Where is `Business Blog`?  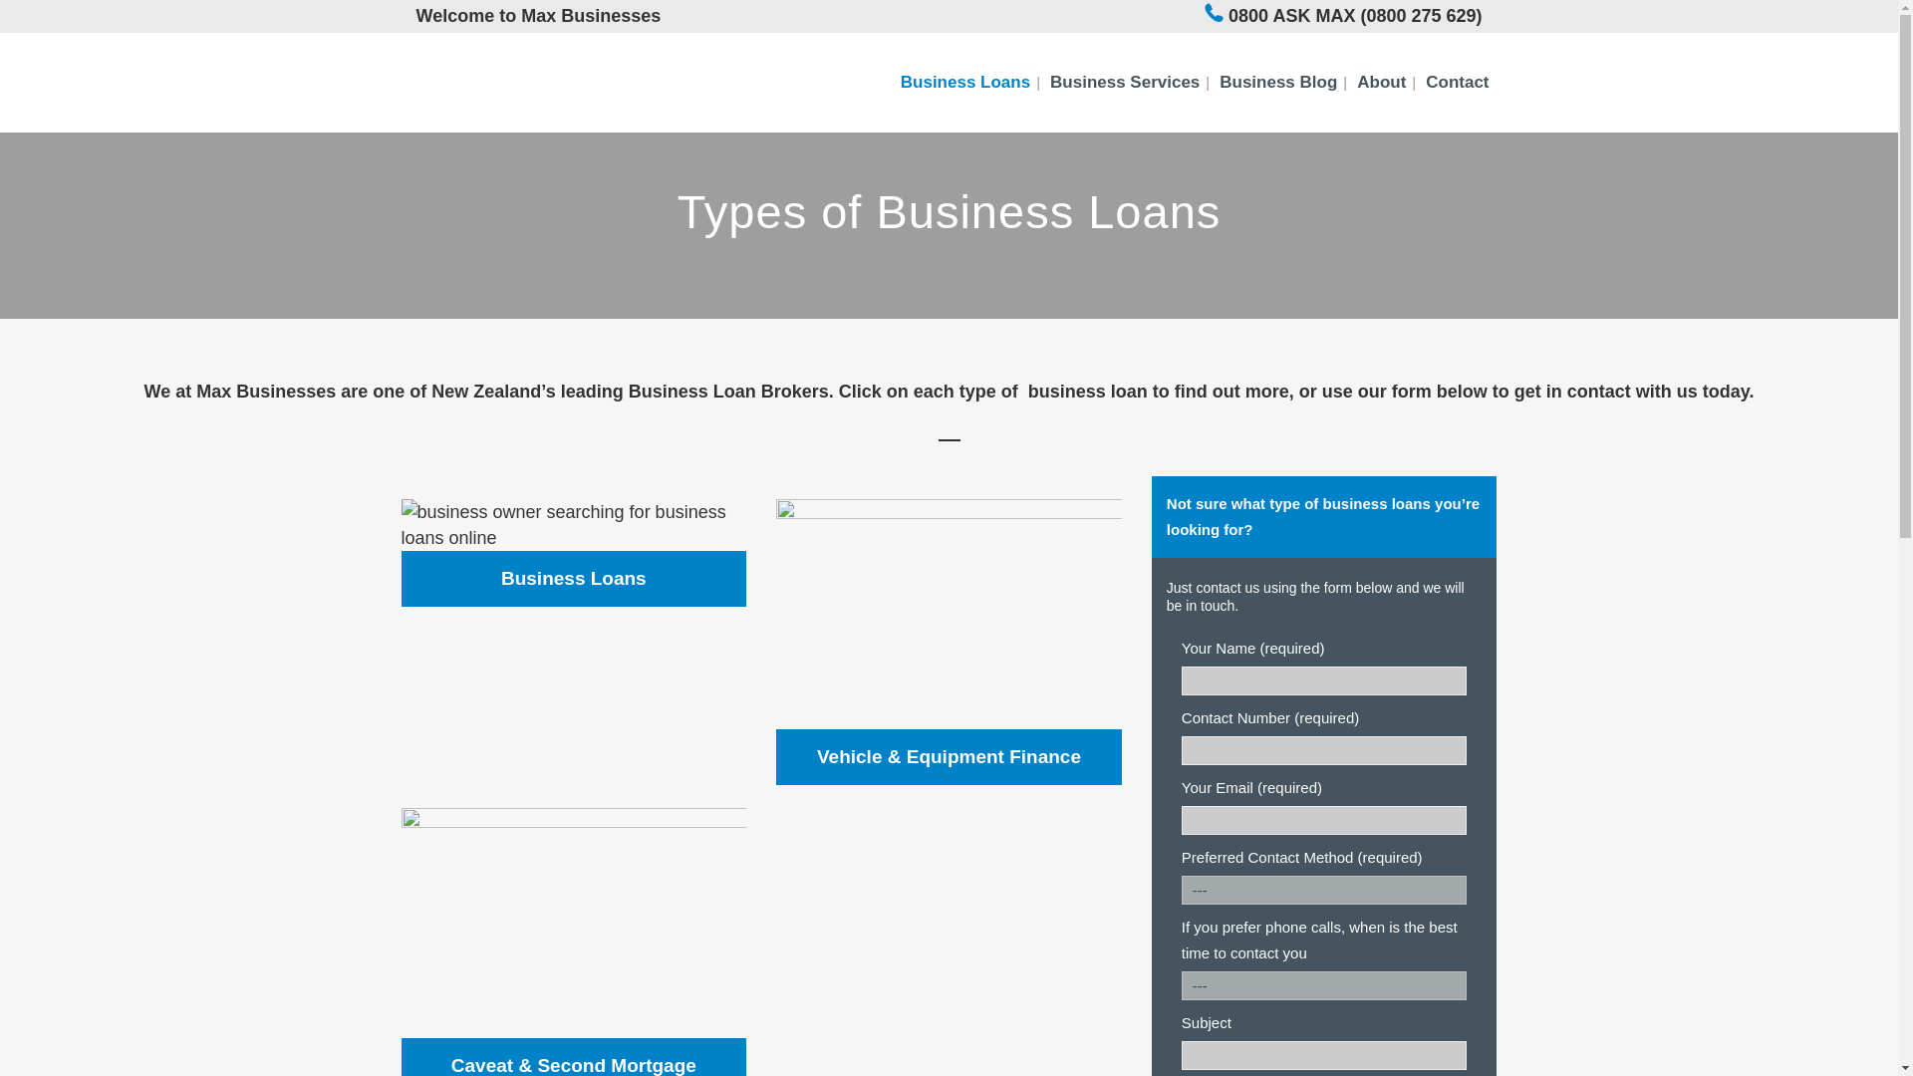 Business Blog is located at coordinates (1277, 82).